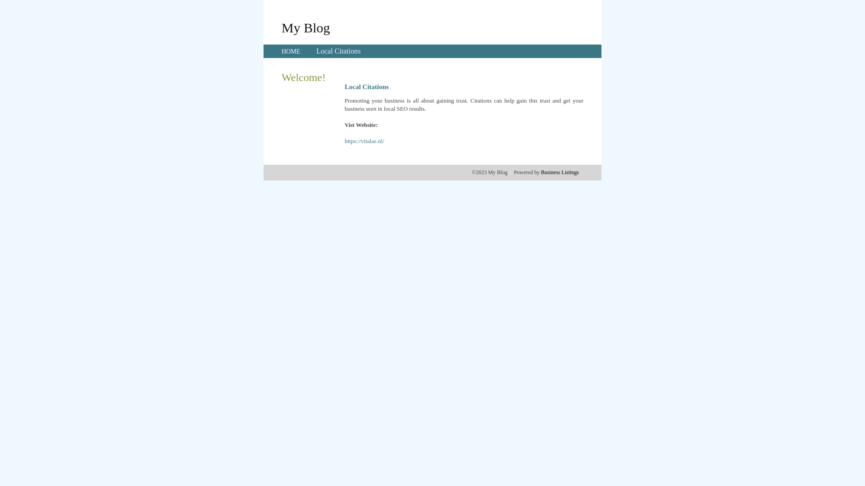  Describe the element at coordinates (291, 51) in the screenshot. I see `HOME` at that location.